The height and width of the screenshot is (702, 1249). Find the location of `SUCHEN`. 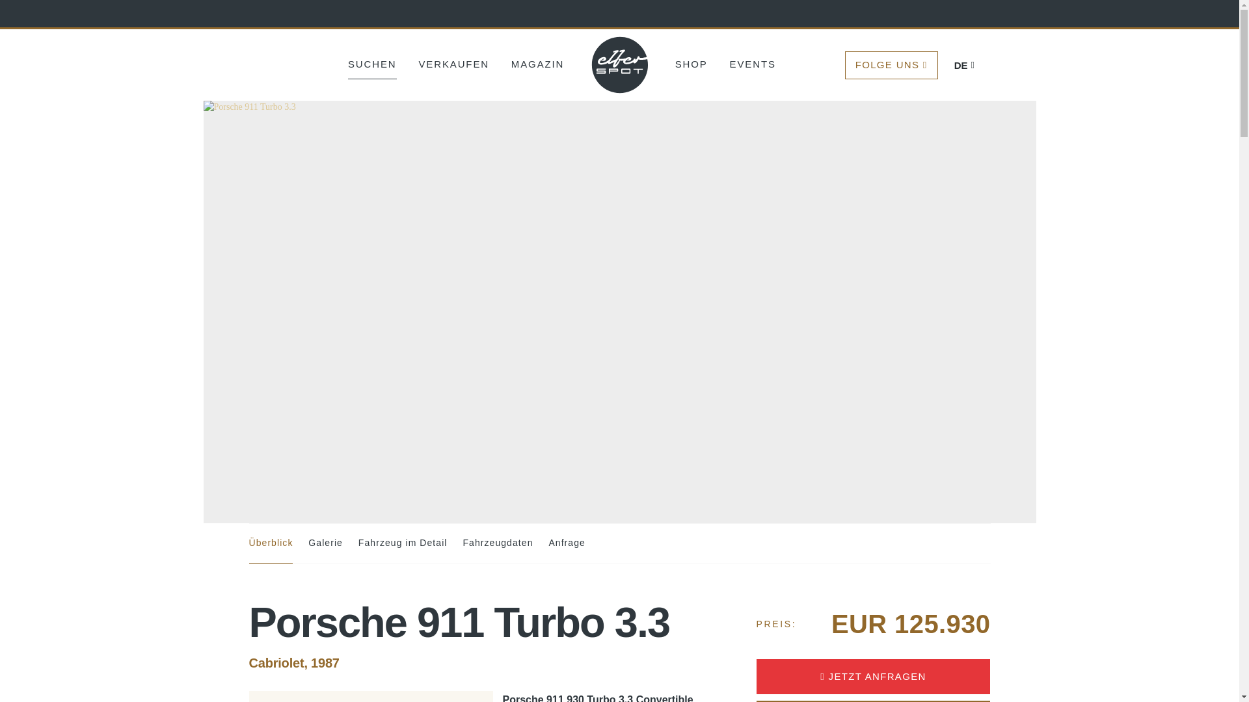

SUCHEN is located at coordinates (372, 64).